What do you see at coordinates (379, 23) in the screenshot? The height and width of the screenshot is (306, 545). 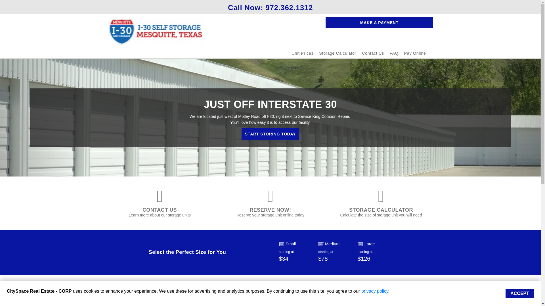 I see `MAKE A PAYMENT` at bounding box center [379, 23].